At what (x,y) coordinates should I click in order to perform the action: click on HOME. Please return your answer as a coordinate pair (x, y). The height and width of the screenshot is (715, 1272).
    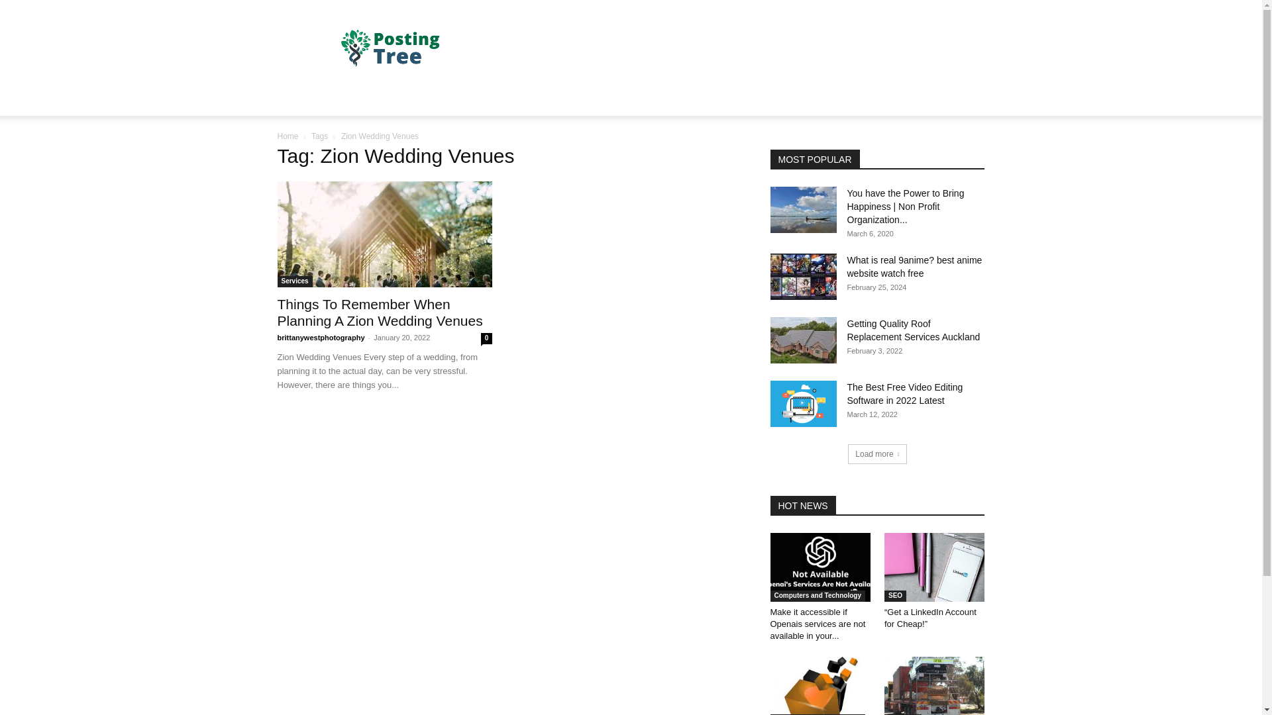
    Looking at the image, I should click on (299, 99).